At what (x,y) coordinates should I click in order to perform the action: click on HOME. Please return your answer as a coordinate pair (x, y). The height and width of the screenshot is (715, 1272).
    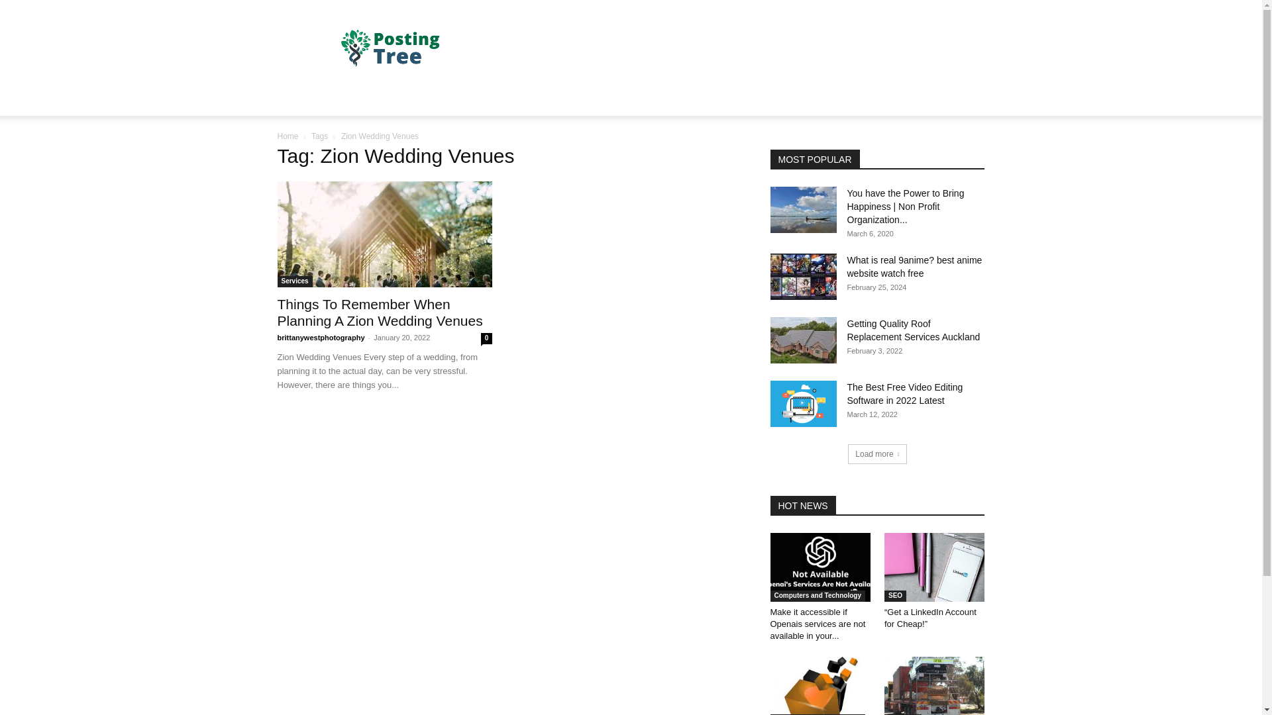
    Looking at the image, I should click on (299, 99).